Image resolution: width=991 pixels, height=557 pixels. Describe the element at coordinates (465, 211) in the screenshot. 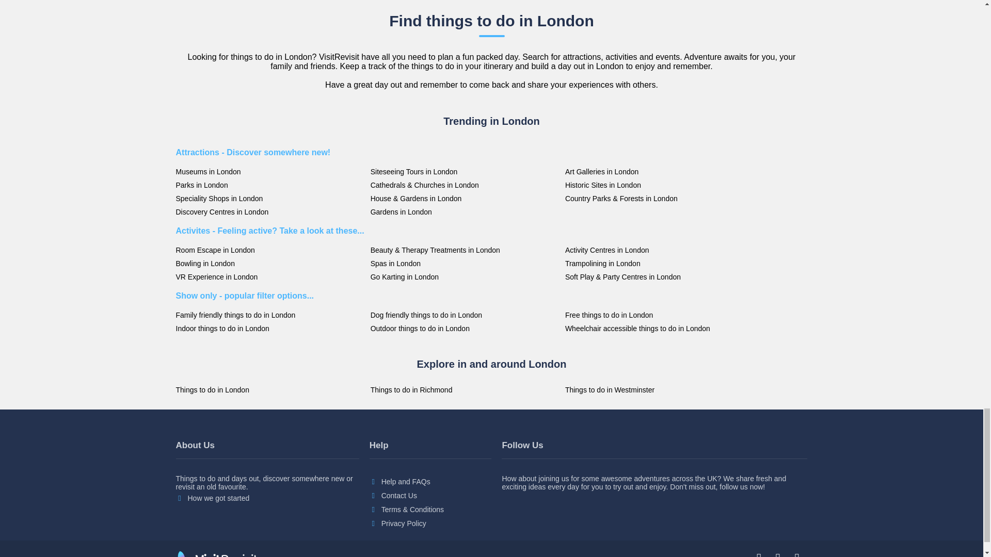

I see `Gardens in London` at that location.